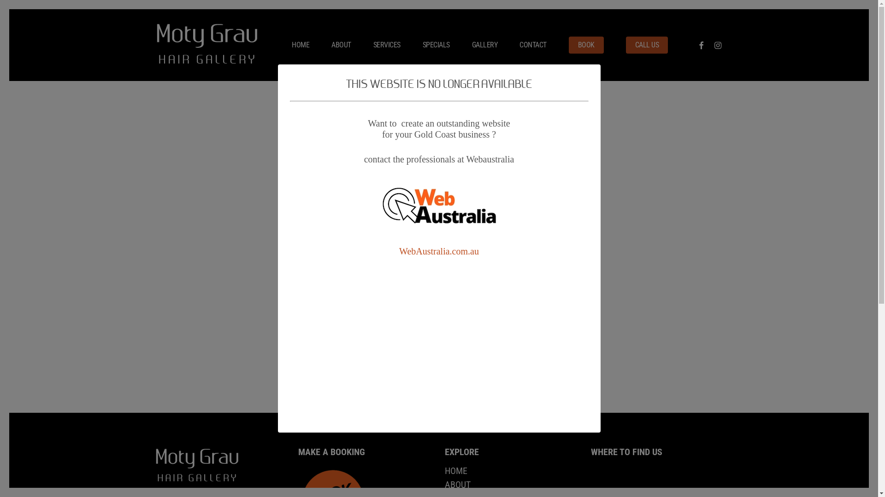 The width and height of the screenshot is (885, 497). What do you see at coordinates (341, 45) in the screenshot?
I see `ABOUT` at bounding box center [341, 45].